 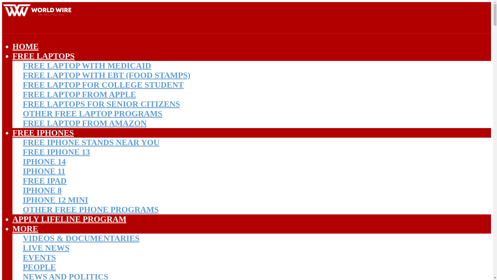 I want to click on FREE LAPTOPS, so click(x=43, y=56).